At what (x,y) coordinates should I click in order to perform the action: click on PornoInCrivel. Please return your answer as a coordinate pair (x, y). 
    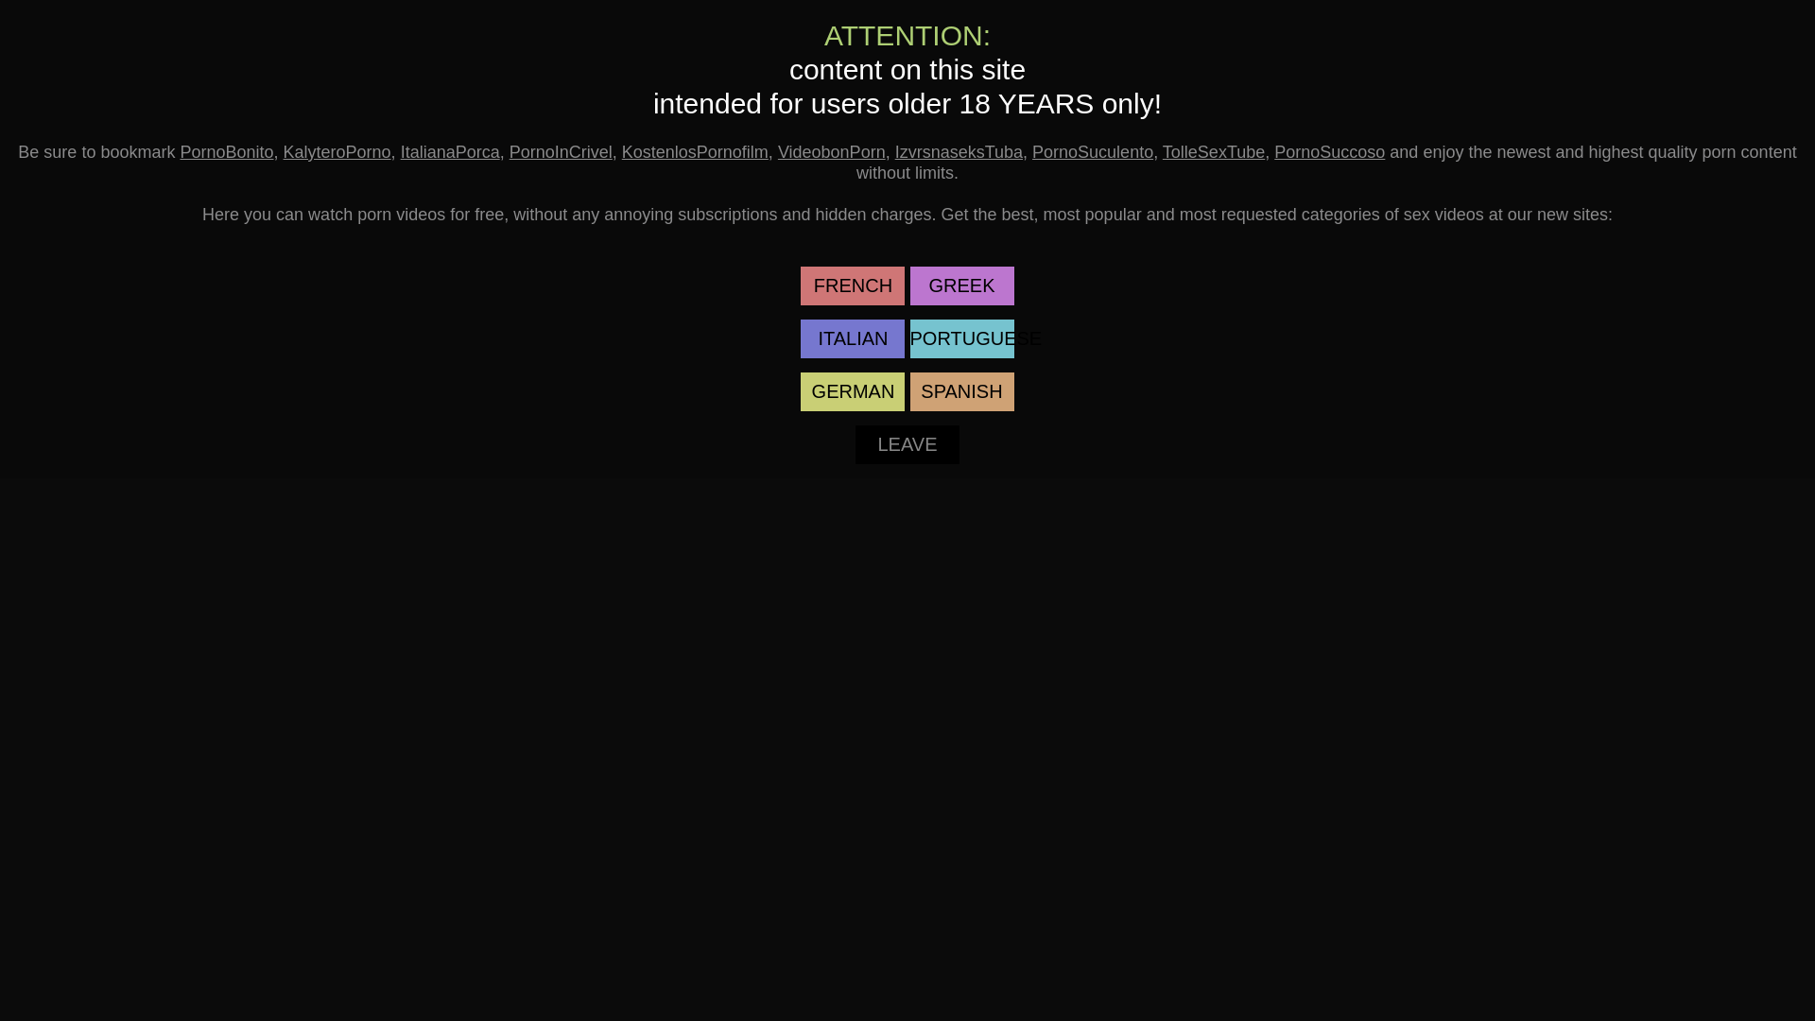
    Looking at the image, I should click on (562, 152).